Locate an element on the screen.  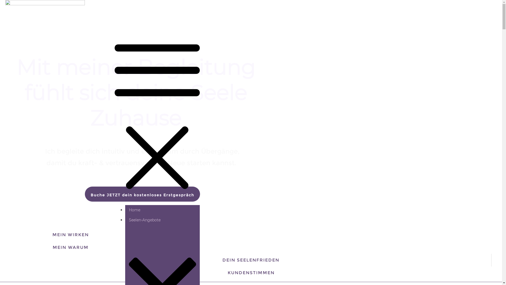
KUNDENSTIMMEN is located at coordinates (251, 273).